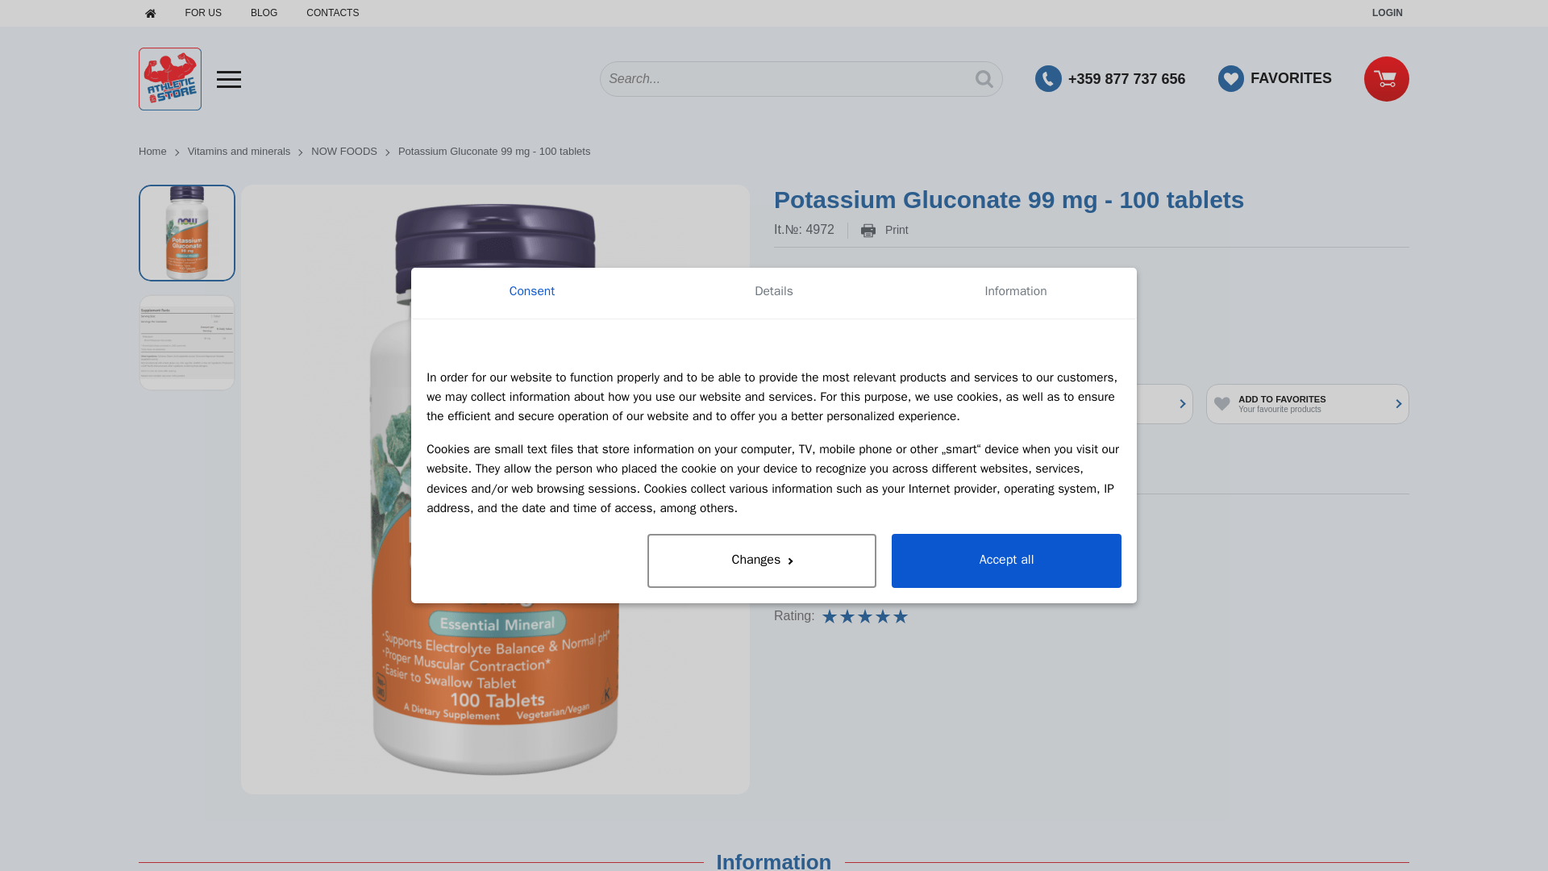  I want to click on NOW FOODS, so click(354, 152).